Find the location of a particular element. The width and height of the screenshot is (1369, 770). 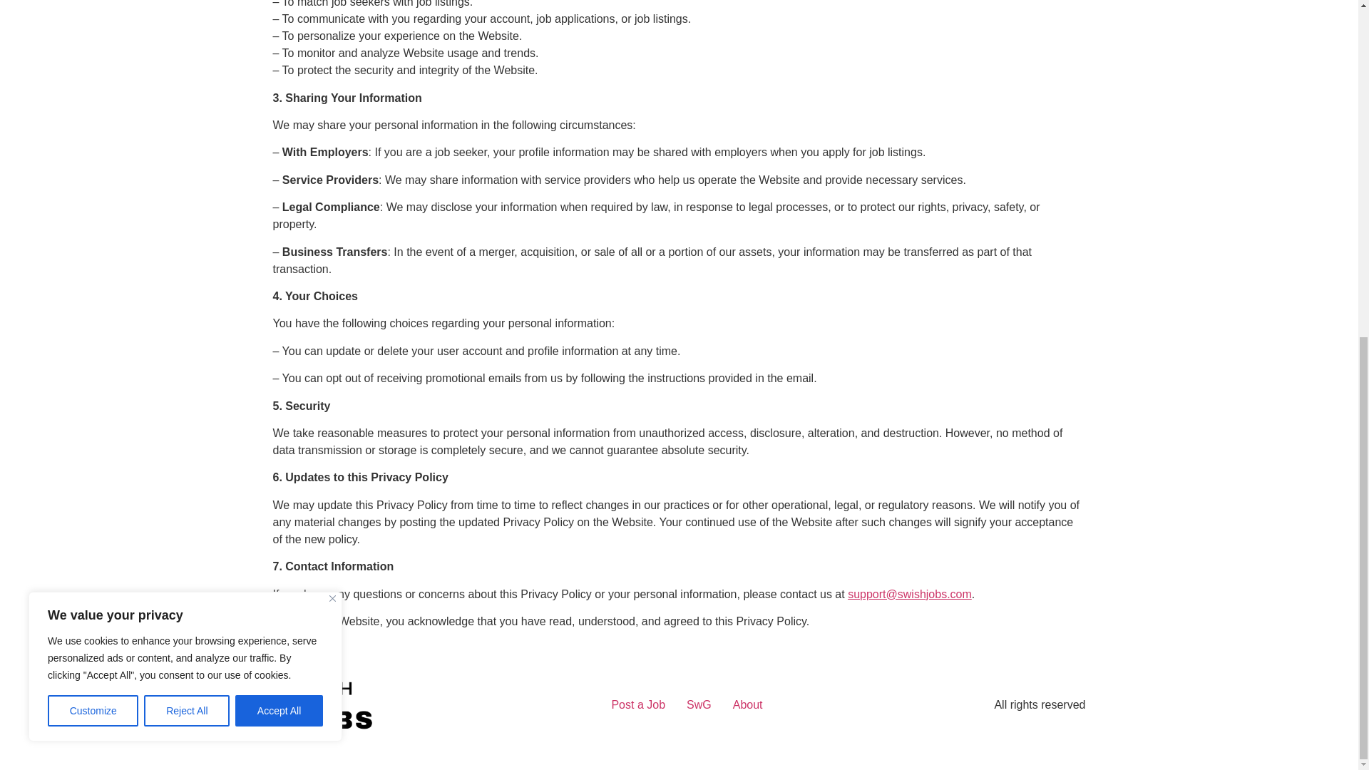

Customize is located at coordinates (93, 114).